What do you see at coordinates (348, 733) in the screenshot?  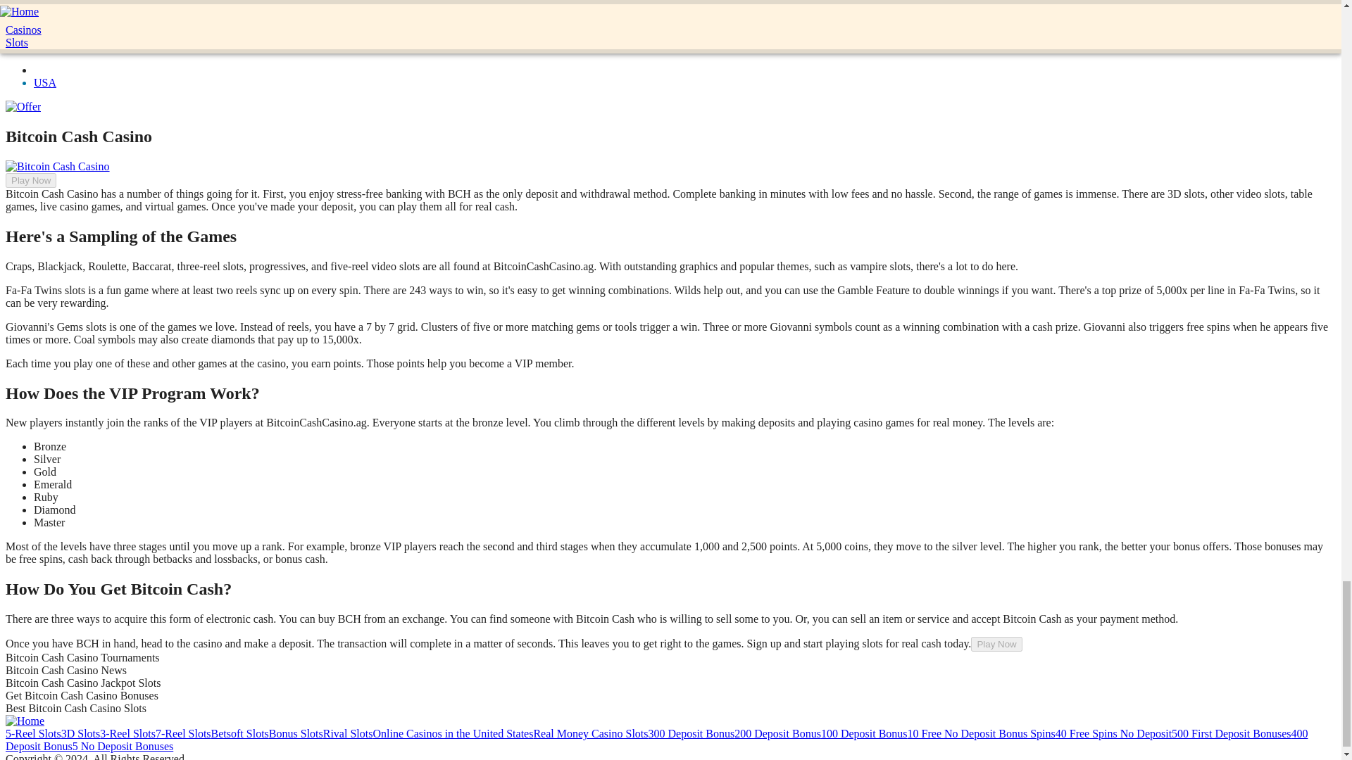 I see `Rival Slots` at bounding box center [348, 733].